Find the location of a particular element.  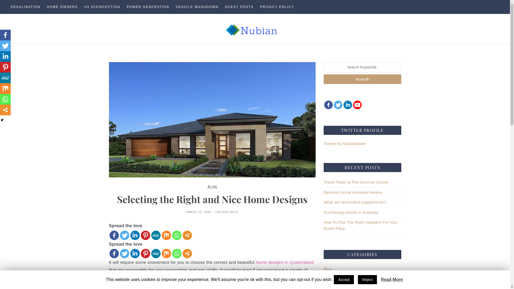

Hide is located at coordinates (2, 120).